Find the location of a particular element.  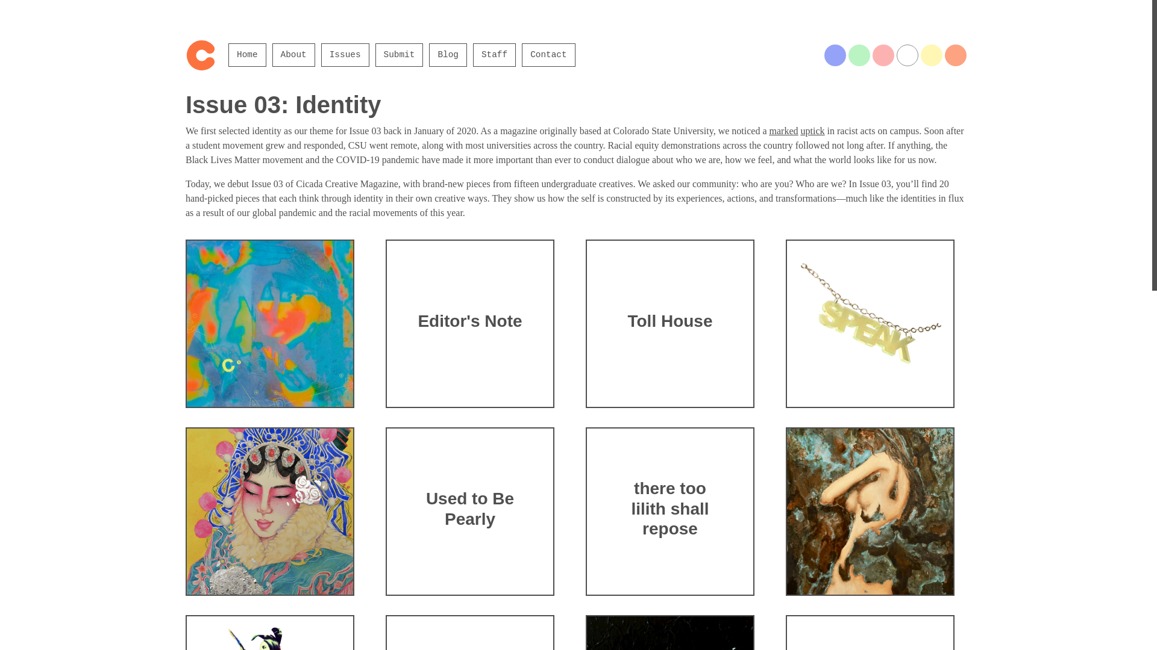

Toll House is located at coordinates (669, 324).